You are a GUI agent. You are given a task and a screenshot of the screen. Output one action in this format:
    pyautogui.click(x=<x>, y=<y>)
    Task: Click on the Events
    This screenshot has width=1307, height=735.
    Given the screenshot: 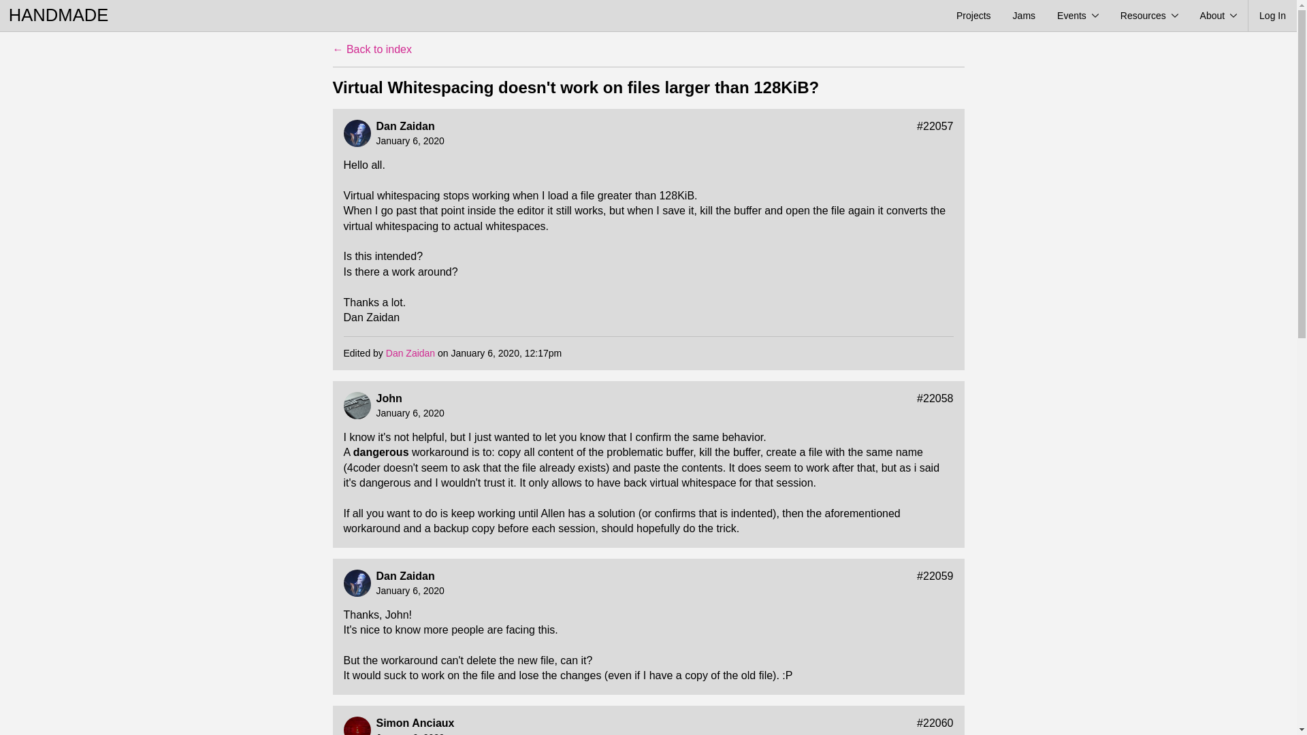 What is the action you would take?
    pyautogui.click(x=1078, y=16)
    